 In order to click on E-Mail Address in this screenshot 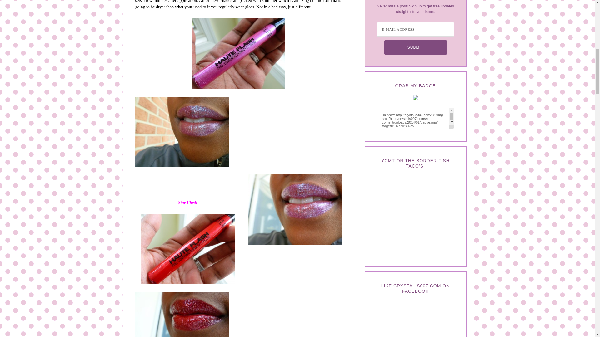, I will do `click(415, 29)`.